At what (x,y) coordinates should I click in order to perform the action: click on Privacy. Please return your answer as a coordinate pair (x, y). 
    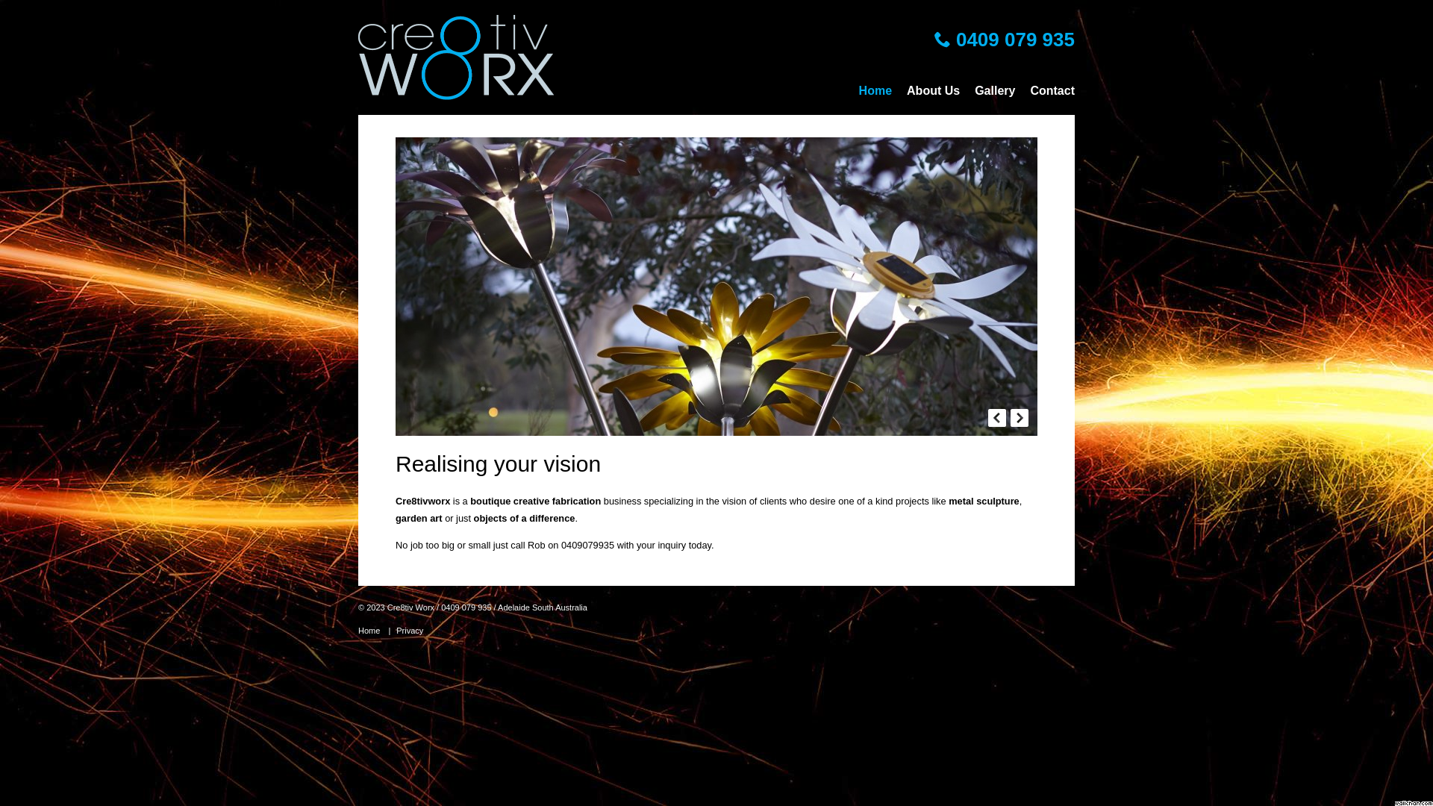
    Looking at the image, I should click on (410, 631).